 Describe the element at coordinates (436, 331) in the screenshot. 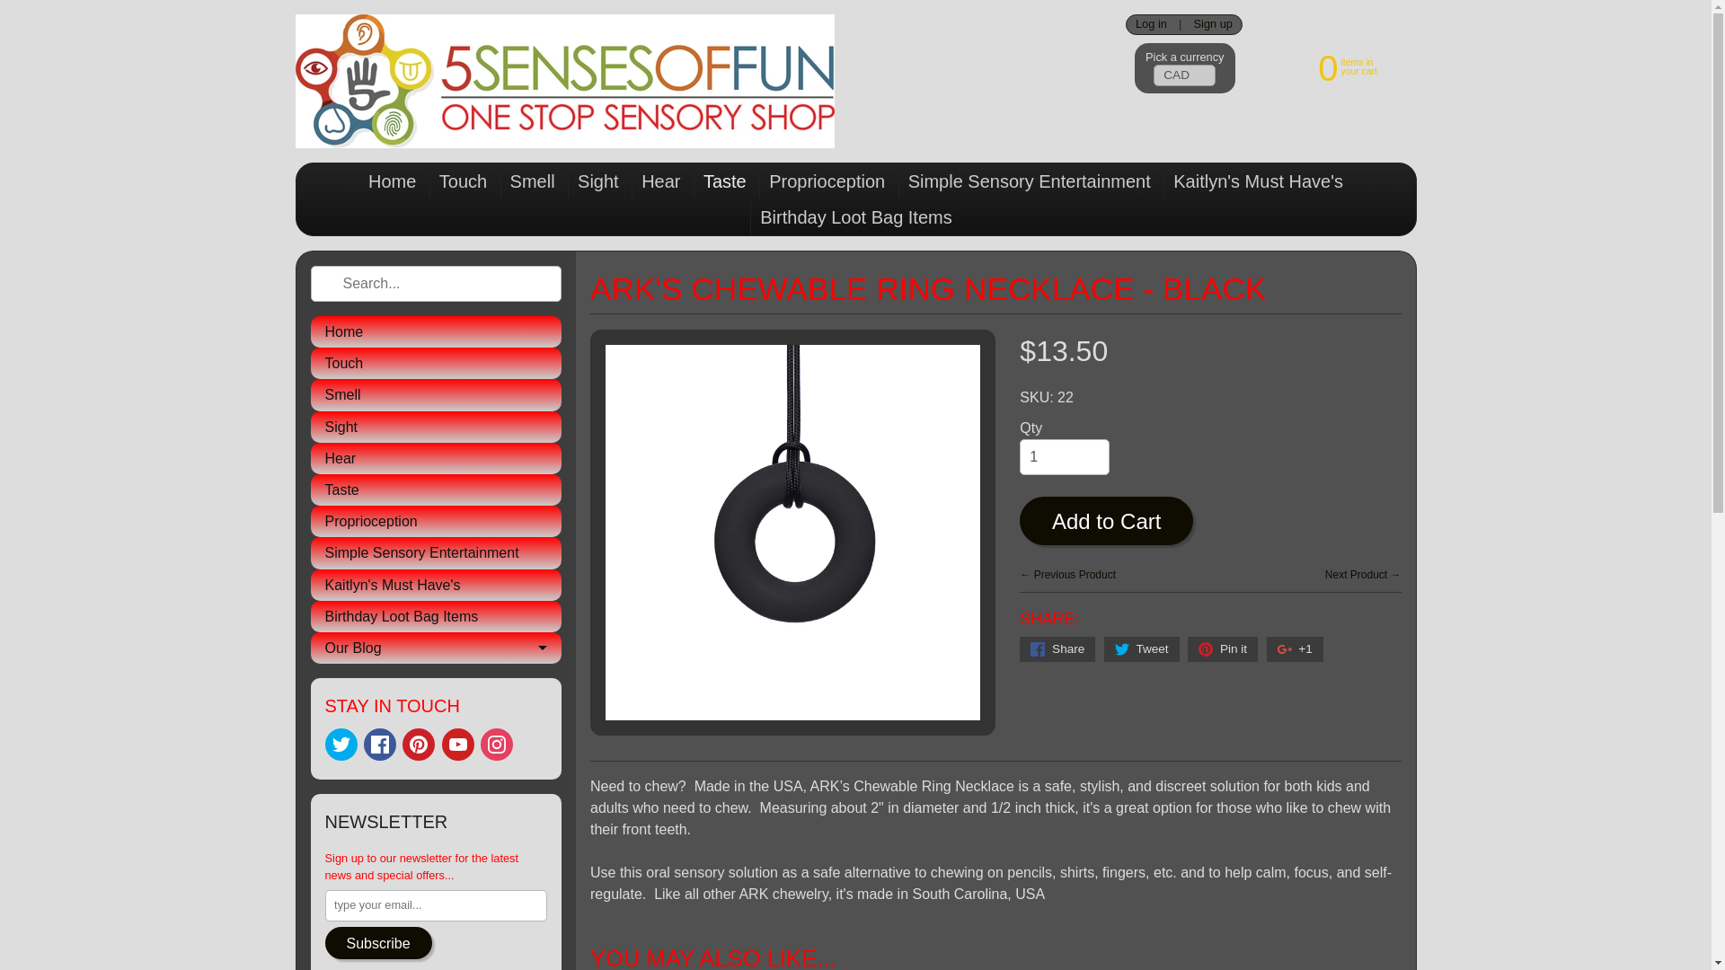

I see `Sight` at that location.